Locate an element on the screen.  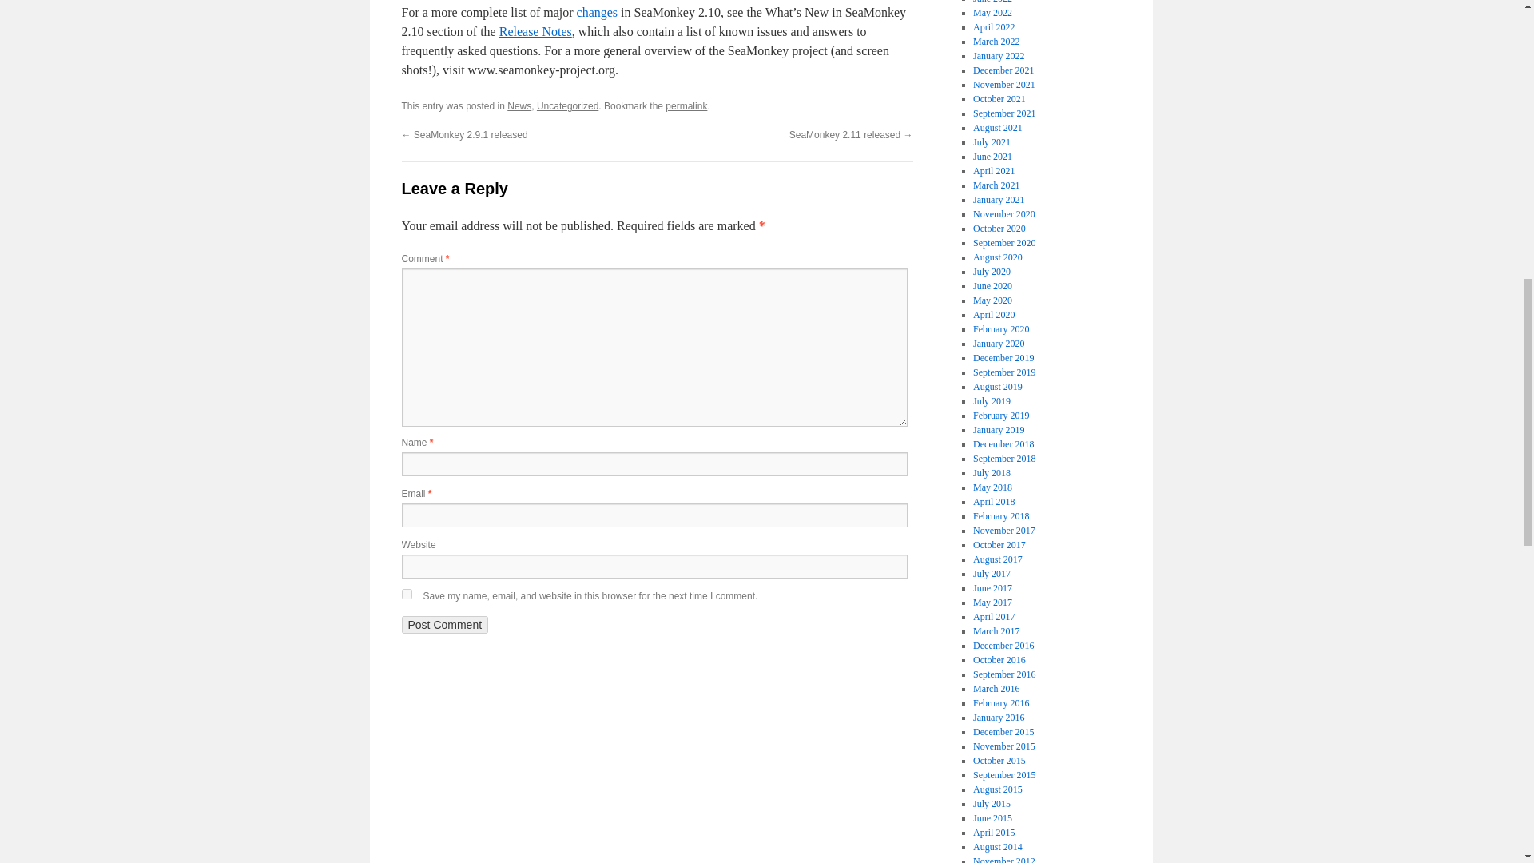
Permalink to SeaMonkey 2.10 released is located at coordinates (686, 106).